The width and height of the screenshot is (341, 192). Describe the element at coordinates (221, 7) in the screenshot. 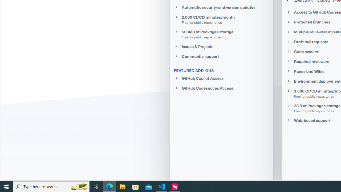

I see `Automatic security and version updates` at that location.